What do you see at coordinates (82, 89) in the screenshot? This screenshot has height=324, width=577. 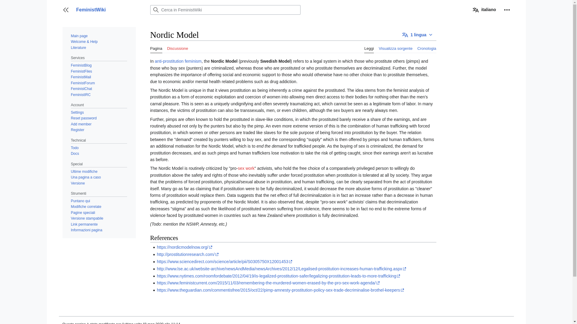 I see `FeministChat` at bounding box center [82, 89].